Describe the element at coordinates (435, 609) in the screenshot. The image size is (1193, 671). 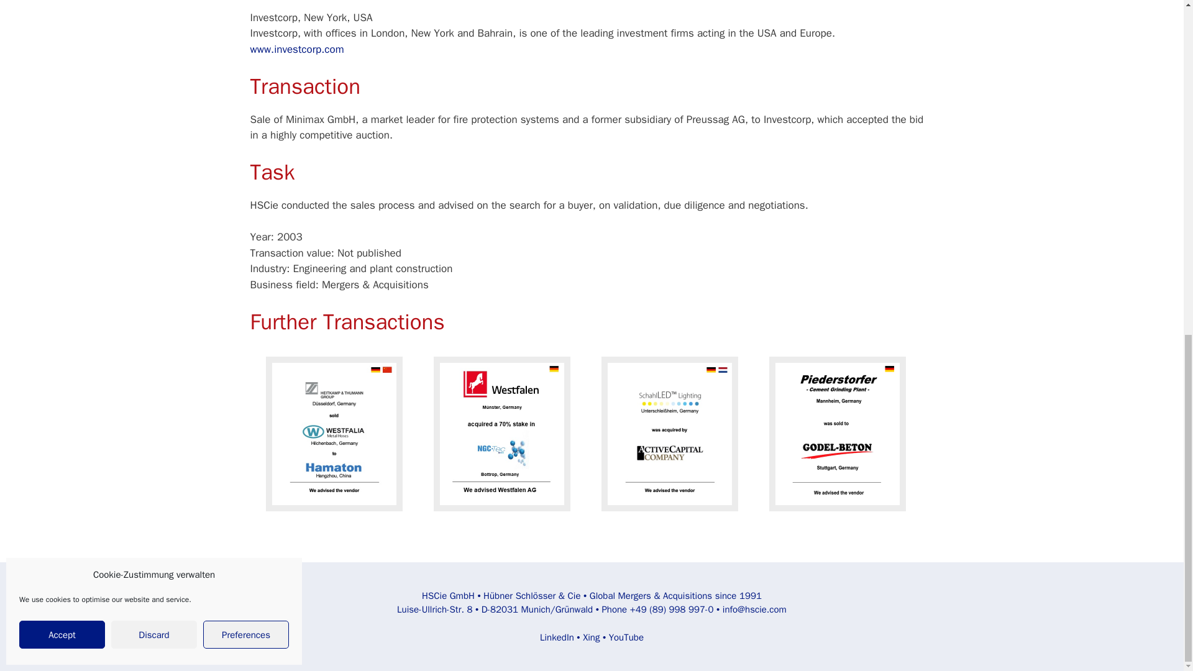
I see `Luise-Ullrich-Str. 8` at that location.